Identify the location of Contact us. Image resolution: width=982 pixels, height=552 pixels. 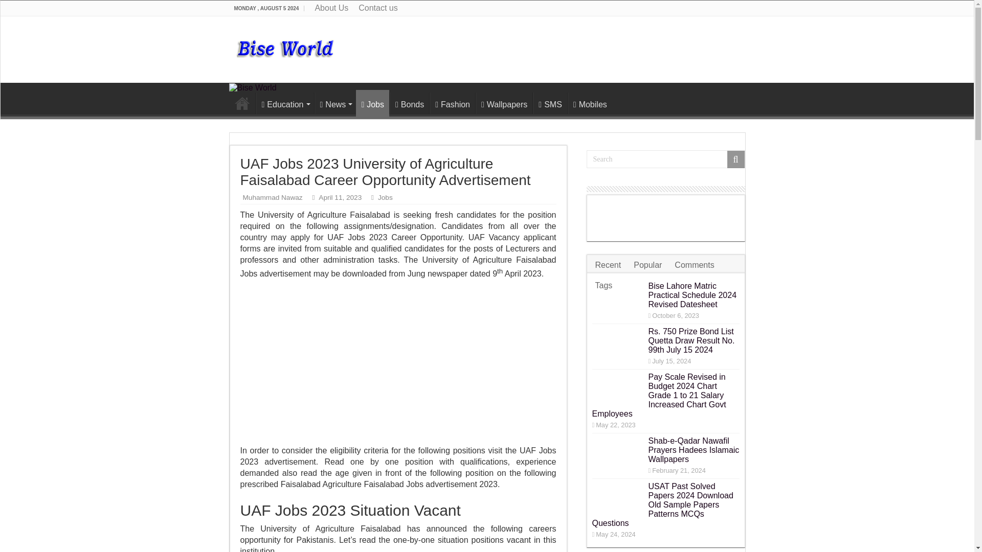
(378, 8).